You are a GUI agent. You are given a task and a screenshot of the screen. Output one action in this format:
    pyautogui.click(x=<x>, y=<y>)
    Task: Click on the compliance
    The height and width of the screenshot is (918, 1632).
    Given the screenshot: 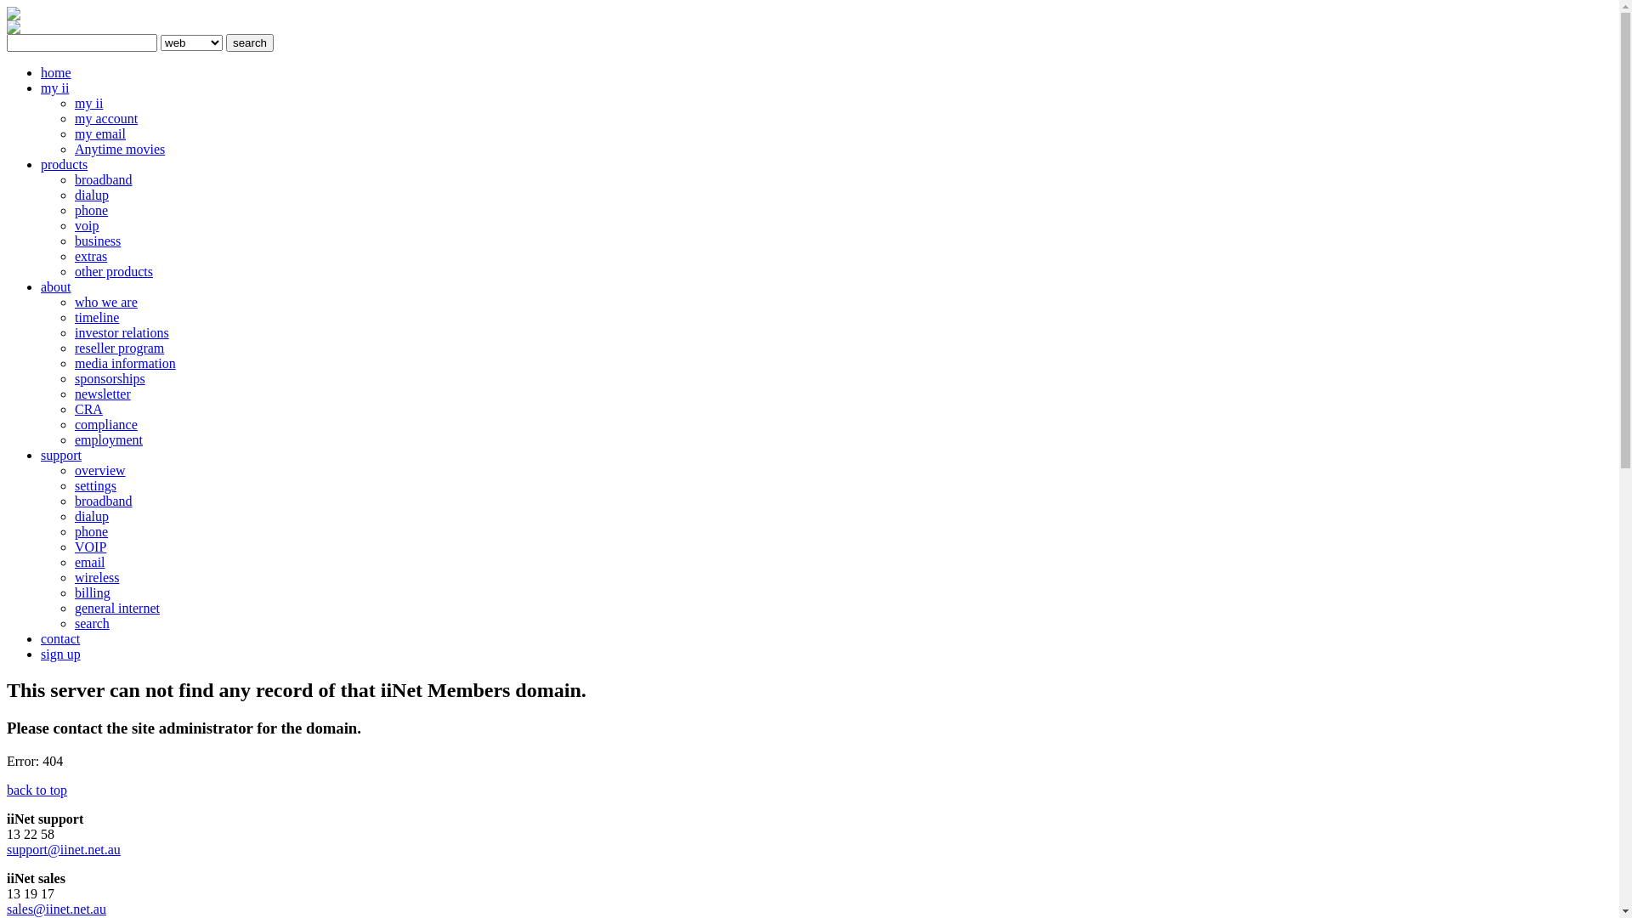 What is the action you would take?
    pyautogui.click(x=106, y=425)
    